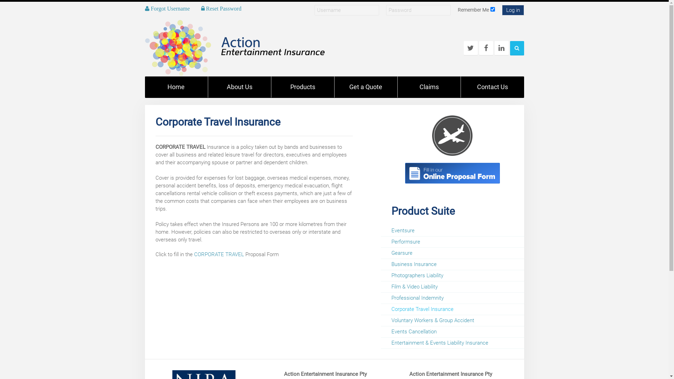 Image resolution: width=674 pixels, height=379 pixels. Describe the element at coordinates (452, 275) in the screenshot. I see `Photographers Liability` at that location.